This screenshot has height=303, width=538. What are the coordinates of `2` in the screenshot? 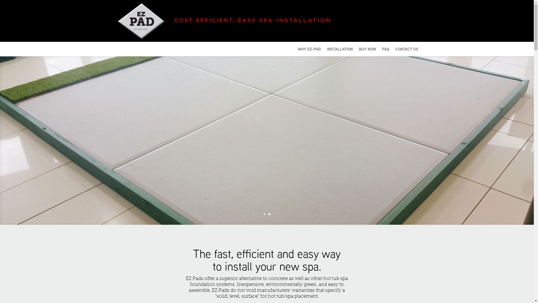 It's located at (269, 214).